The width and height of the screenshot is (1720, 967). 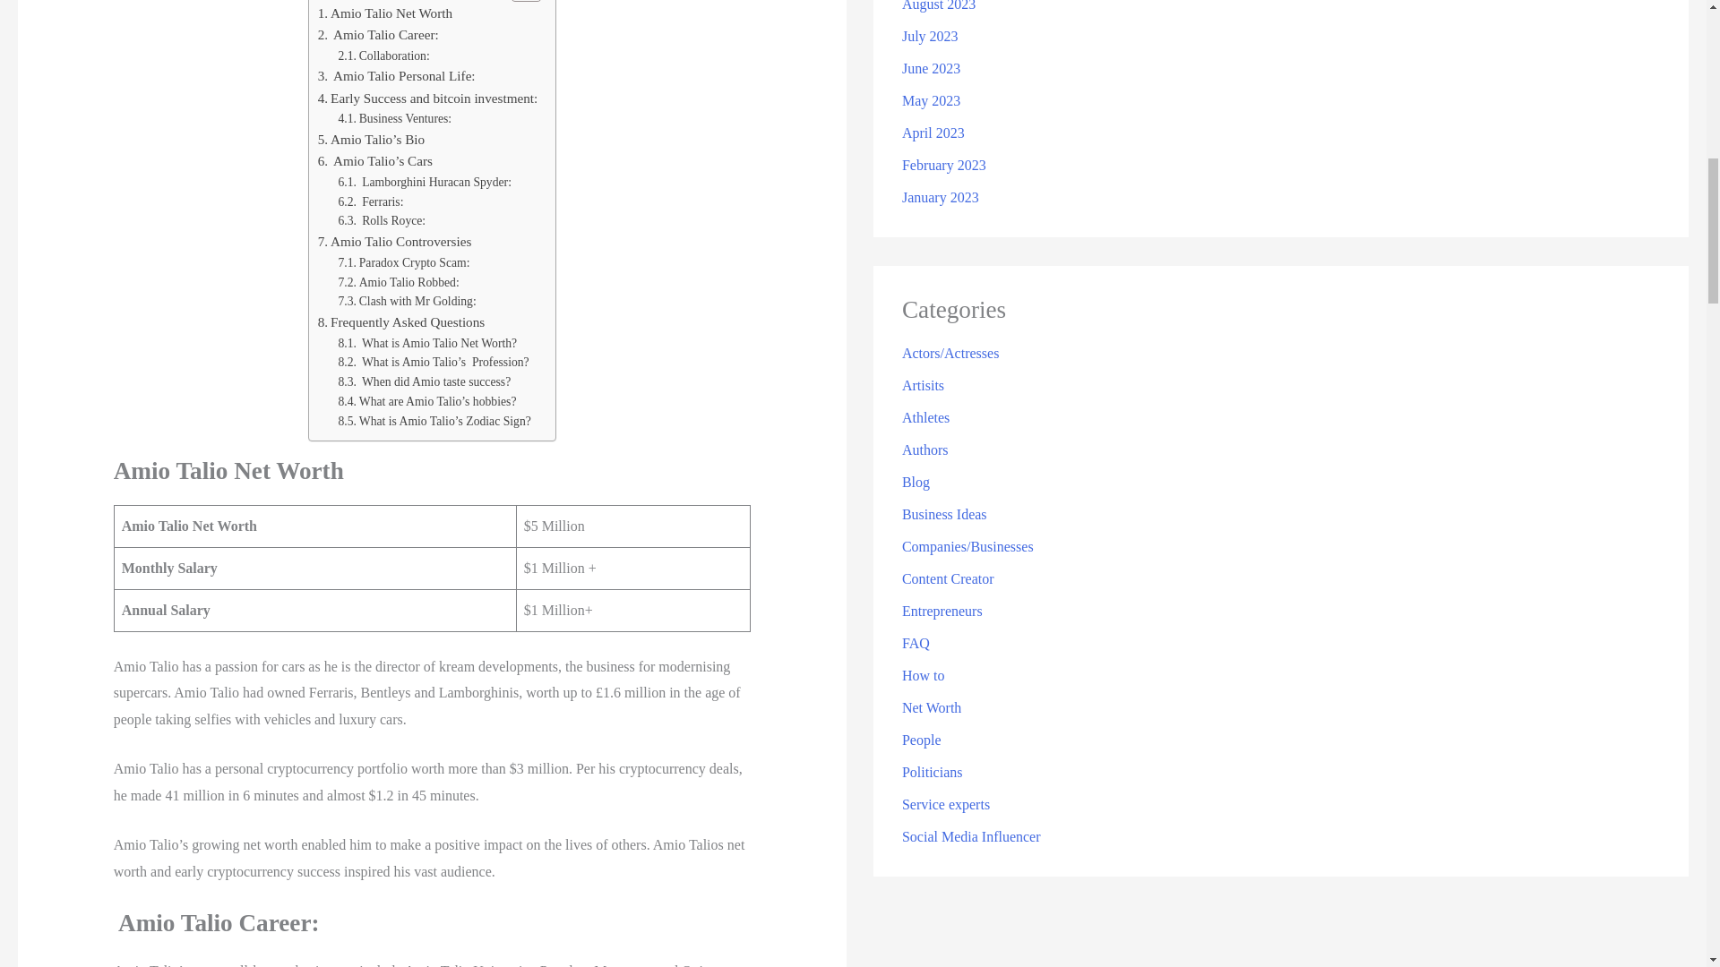 I want to click on  Amio Talio Career:, so click(x=378, y=34).